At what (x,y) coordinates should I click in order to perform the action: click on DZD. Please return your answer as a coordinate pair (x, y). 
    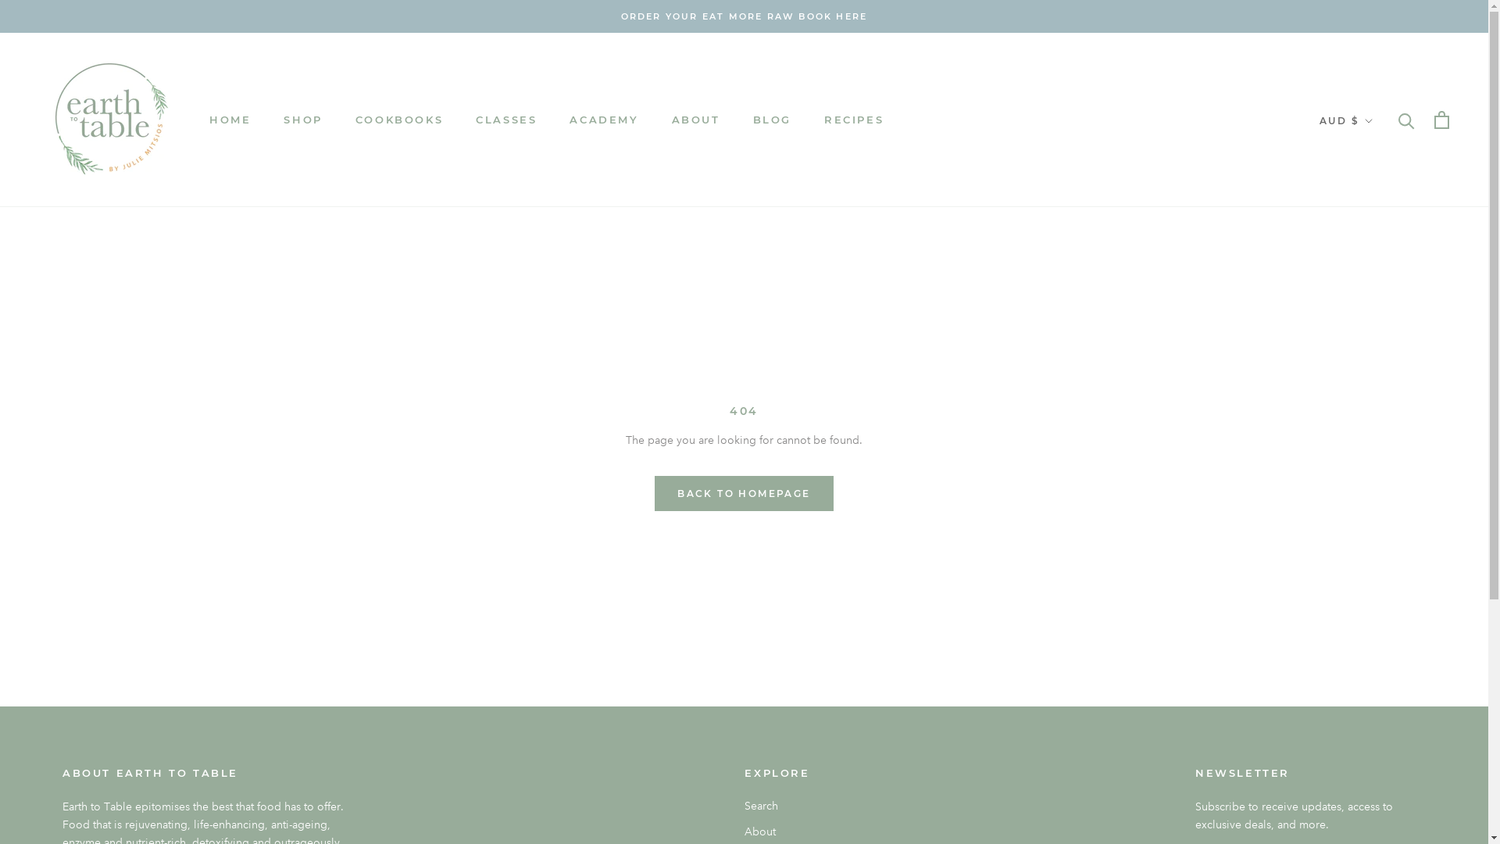
    Looking at the image, I should click on (1377, 808).